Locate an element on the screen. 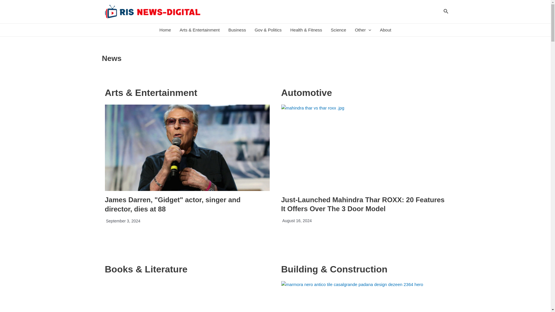 Image resolution: width=555 pixels, height=312 pixels. Science is located at coordinates (338, 30).